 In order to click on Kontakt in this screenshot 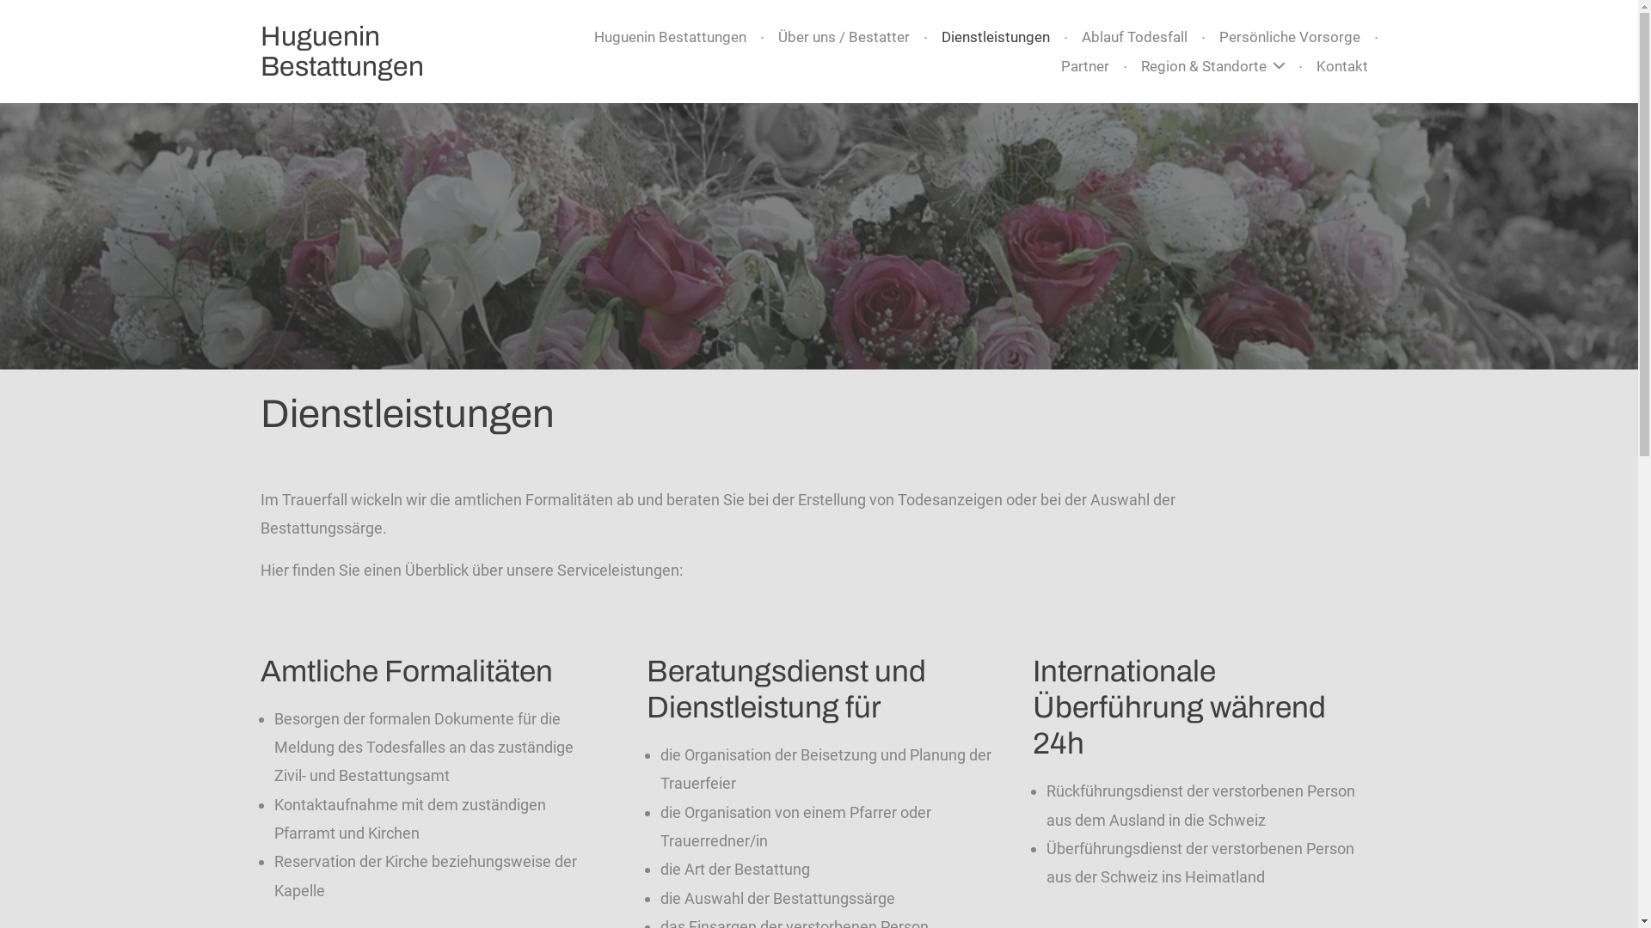, I will do `click(1341, 67)`.